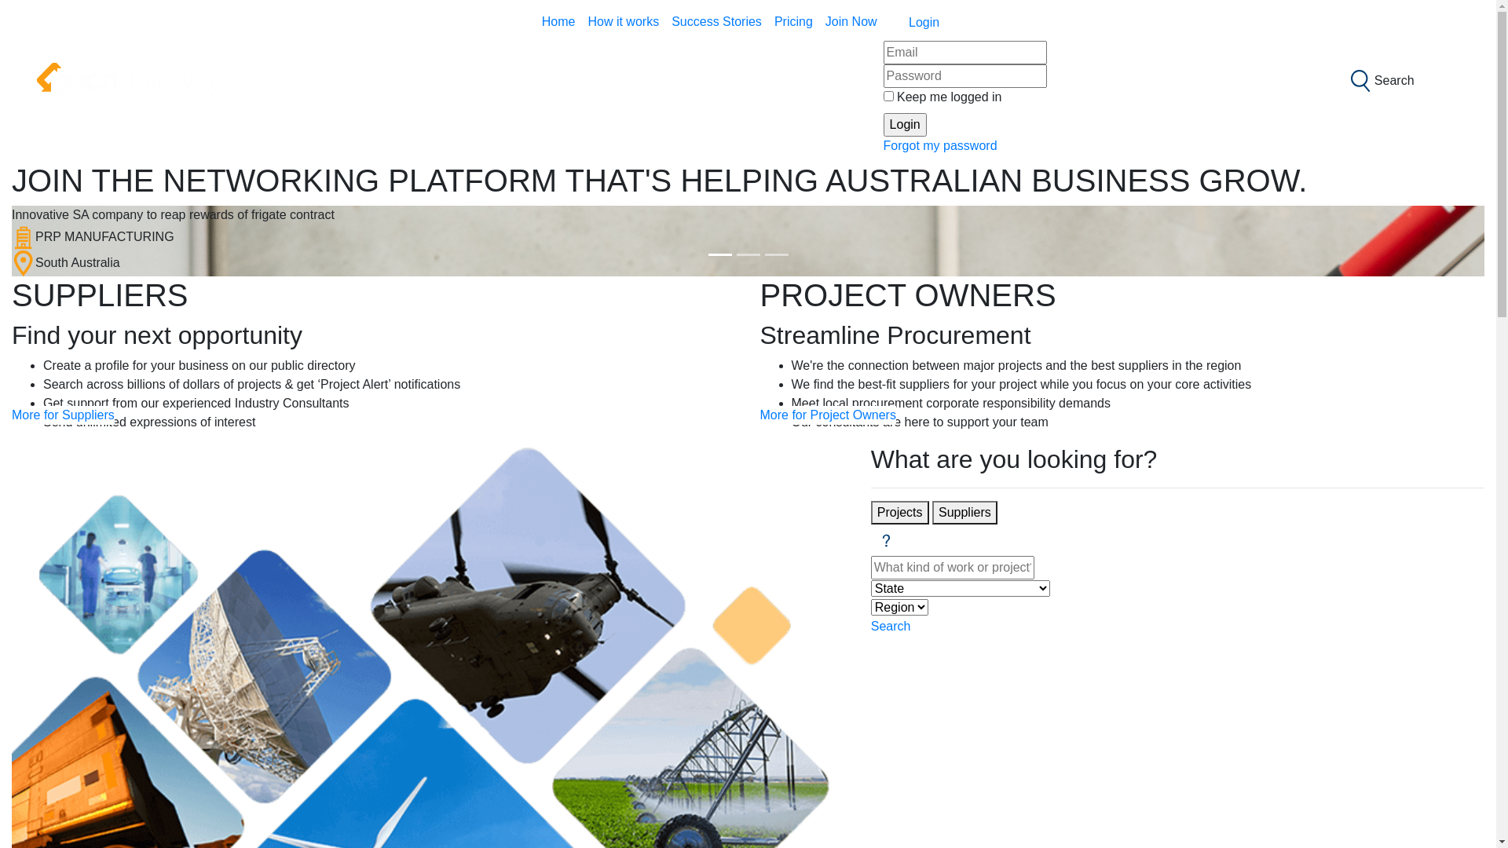 Image resolution: width=1508 pixels, height=848 pixels. Describe the element at coordinates (1411, 80) in the screenshot. I see `Search` at that location.